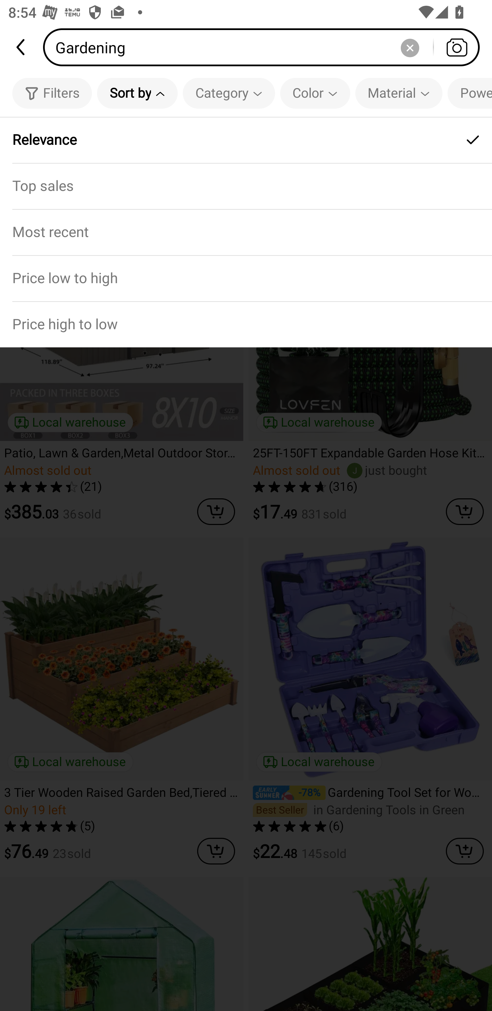  What do you see at coordinates (456, 47) in the screenshot?
I see `Search by photo` at bounding box center [456, 47].